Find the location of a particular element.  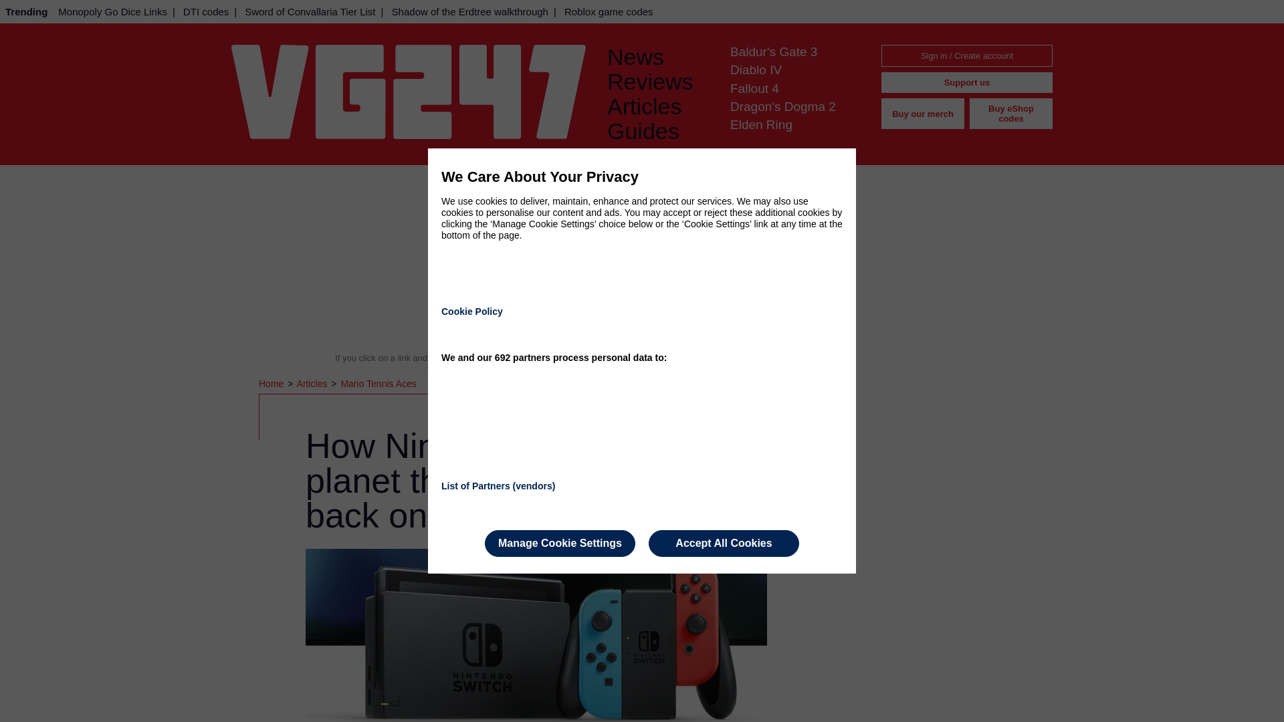

Fallout 4 is located at coordinates (754, 88).